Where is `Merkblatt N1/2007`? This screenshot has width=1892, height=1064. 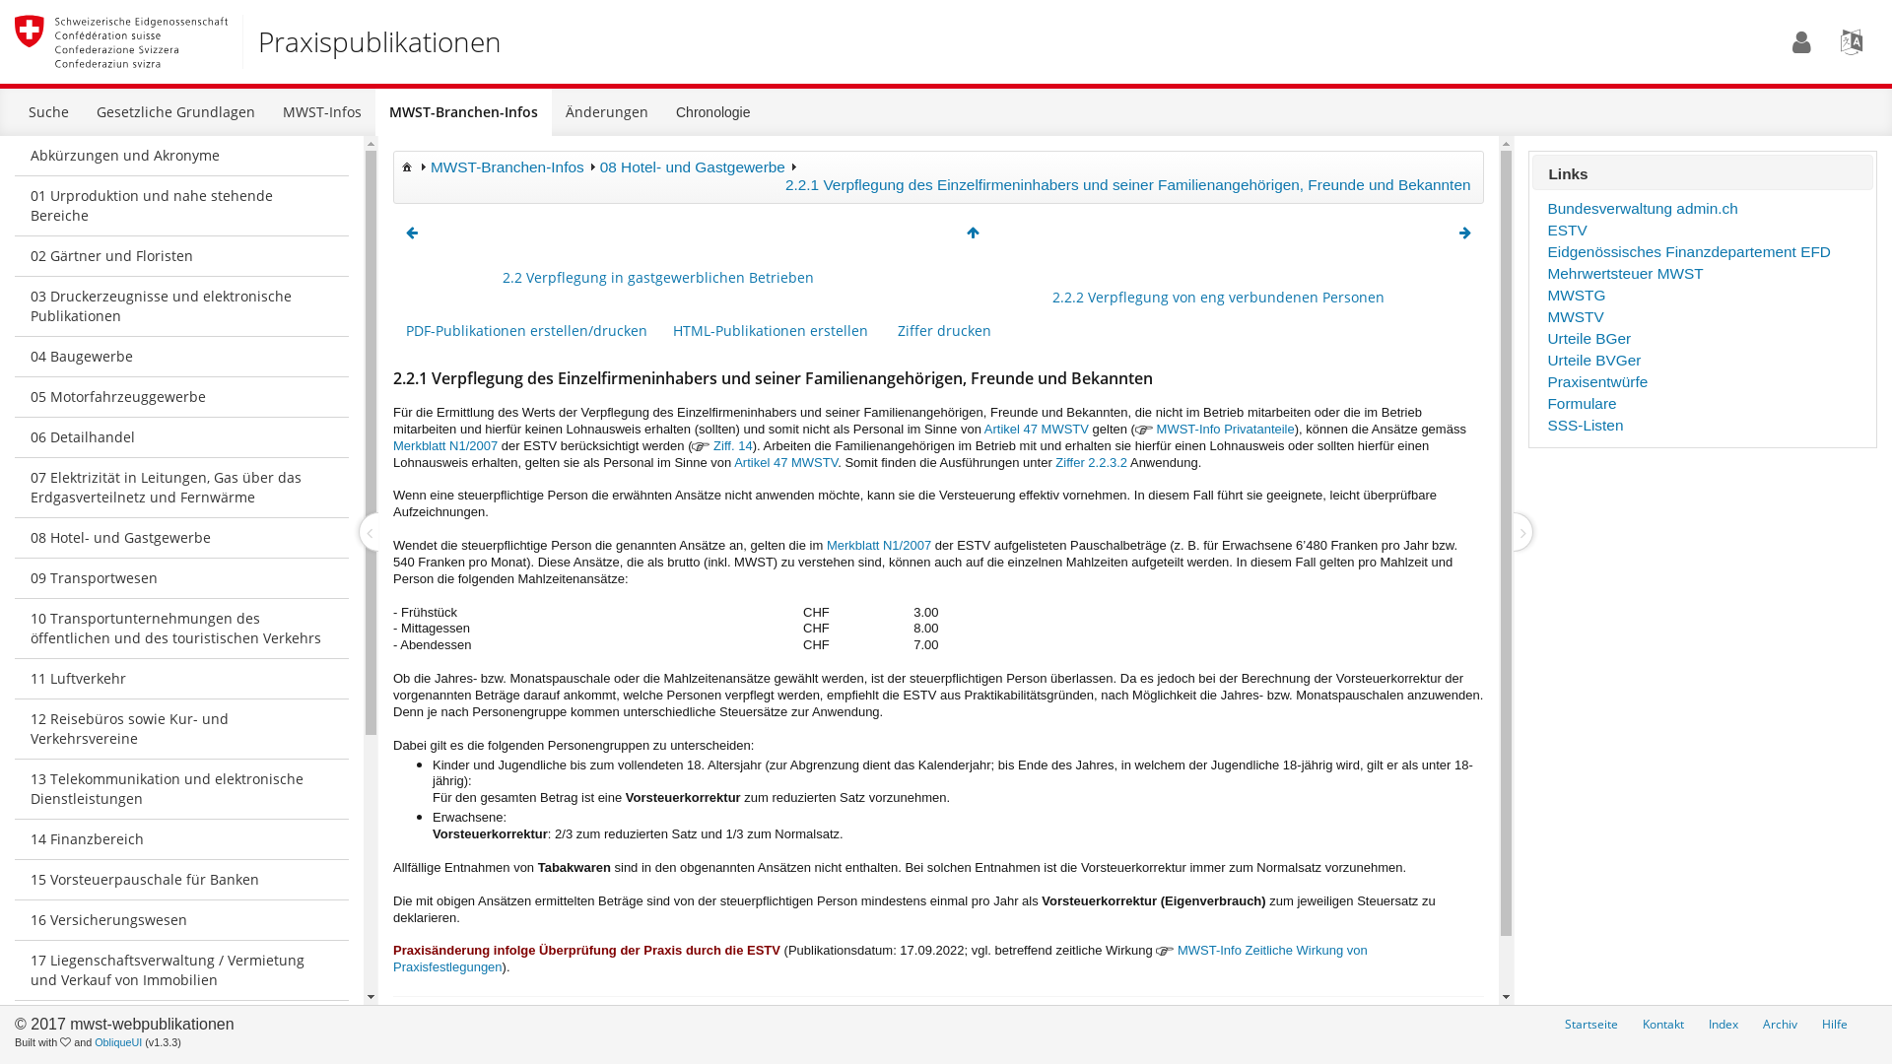
Merkblatt N1/2007 is located at coordinates (879, 546).